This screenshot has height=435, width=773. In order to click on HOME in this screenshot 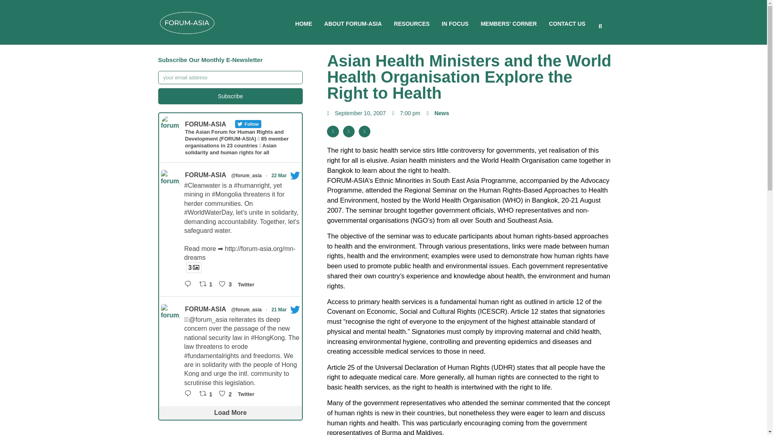, I will do `click(304, 23)`.